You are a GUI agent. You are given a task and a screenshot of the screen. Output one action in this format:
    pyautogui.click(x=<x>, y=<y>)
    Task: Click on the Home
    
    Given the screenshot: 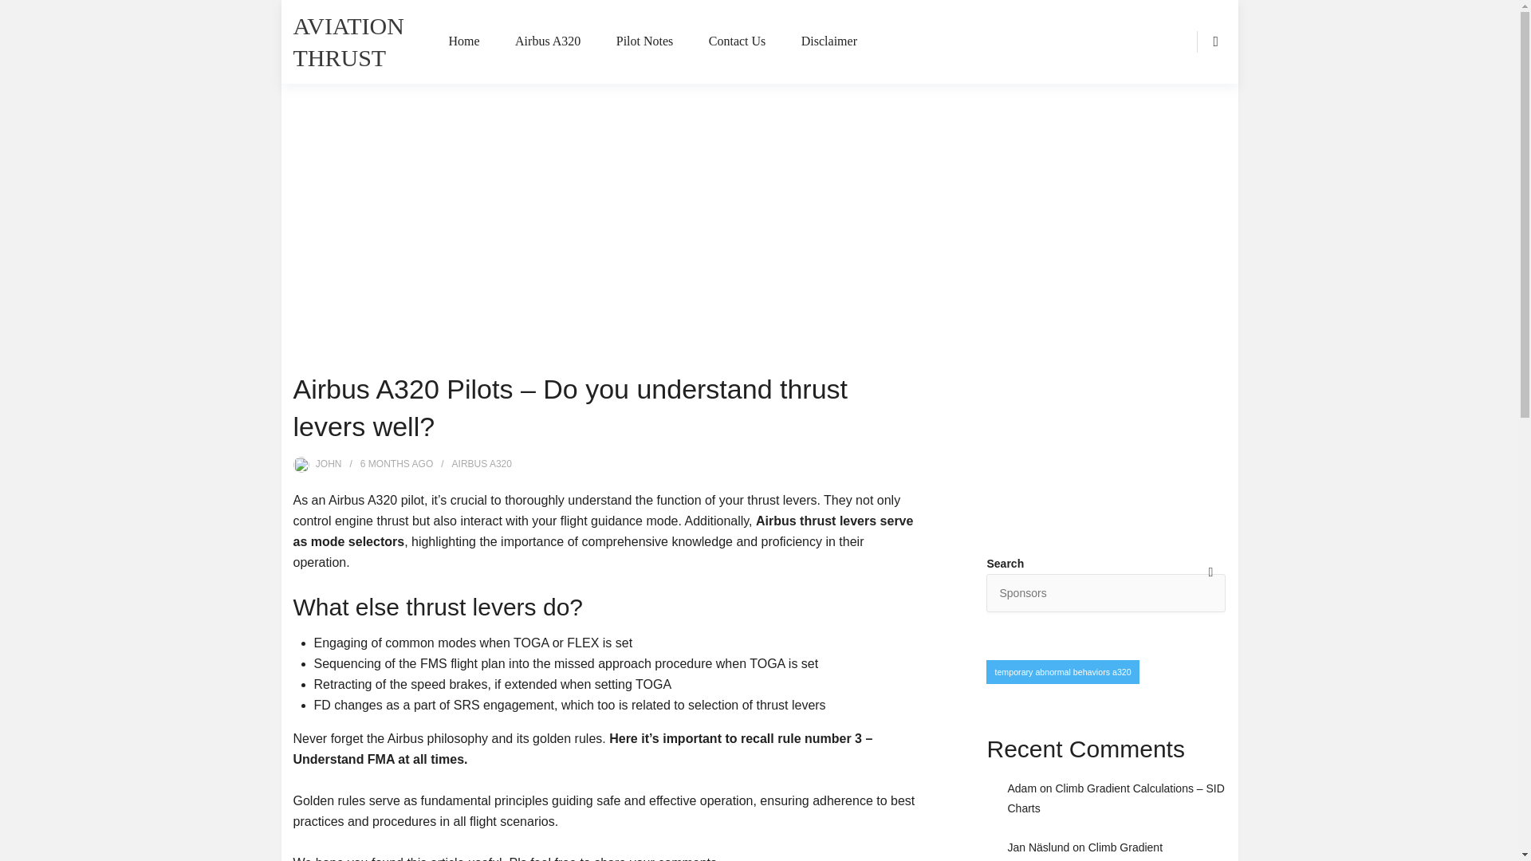 What is the action you would take?
    pyautogui.click(x=463, y=41)
    